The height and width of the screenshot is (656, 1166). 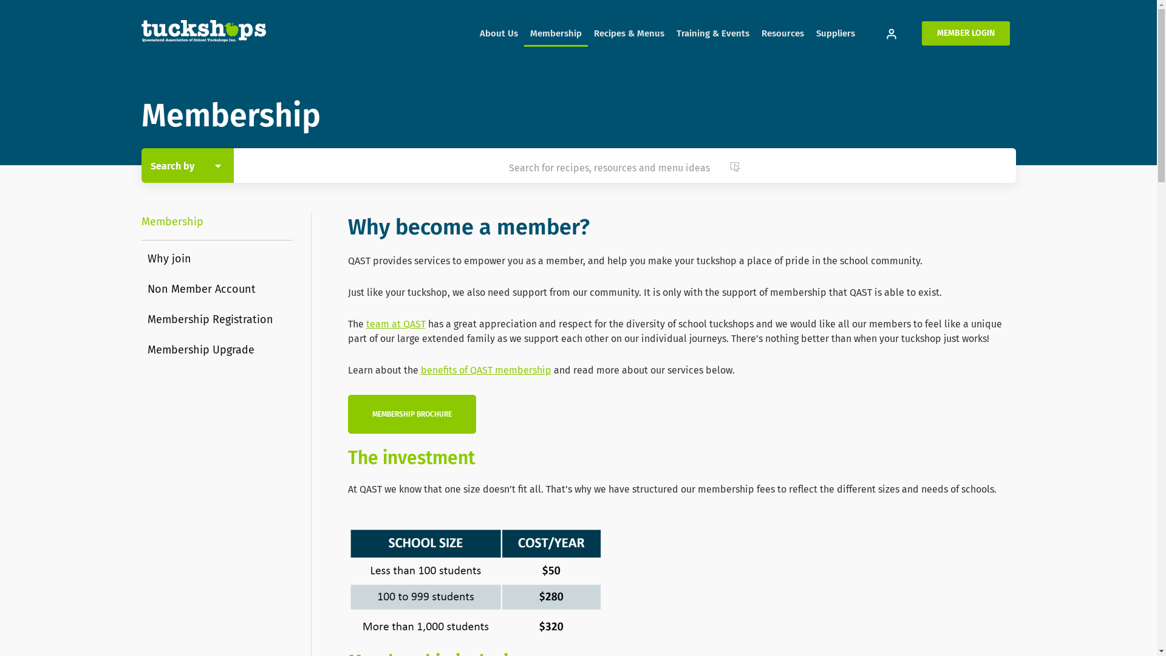 What do you see at coordinates (172, 222) in the screenshot?
I see `Membership` at bounding box center [172, 222].